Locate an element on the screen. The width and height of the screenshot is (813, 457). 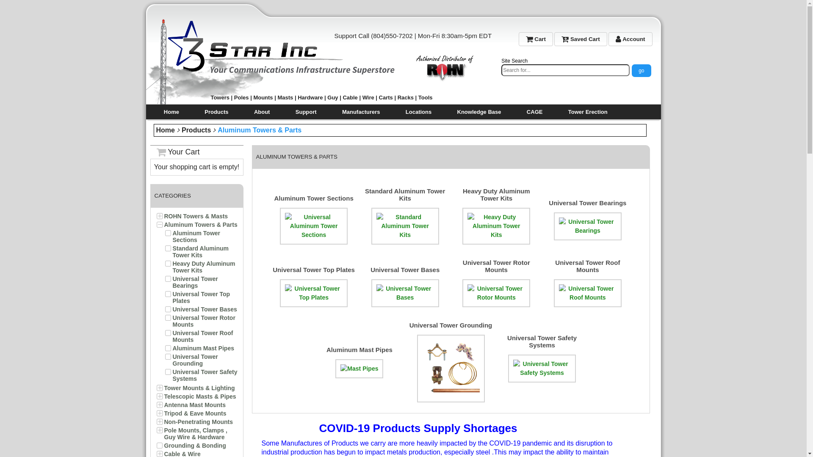
Home is located at coordinates (165, 130).